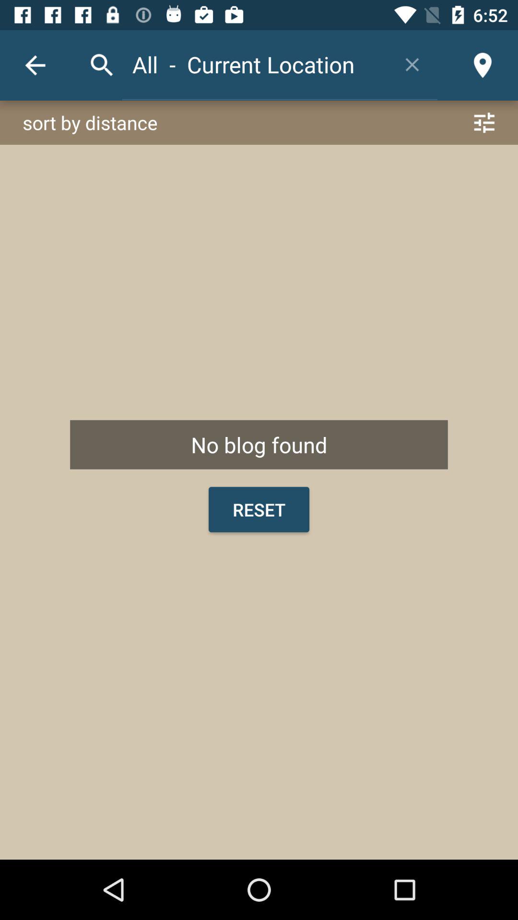  What do you see at coordinates (259, 123) in the screenshot?
I see `jump to sort by distance item` at bounding box center [259, 123].